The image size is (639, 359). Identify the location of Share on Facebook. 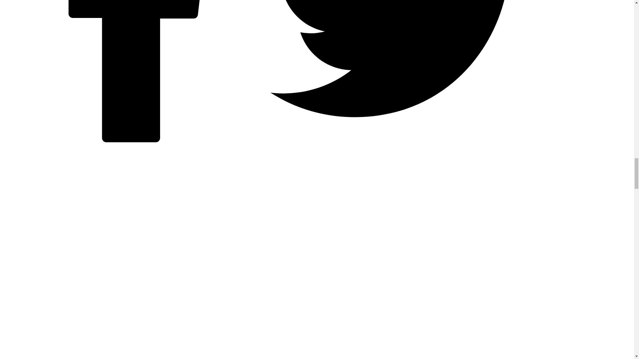
(136, 140).